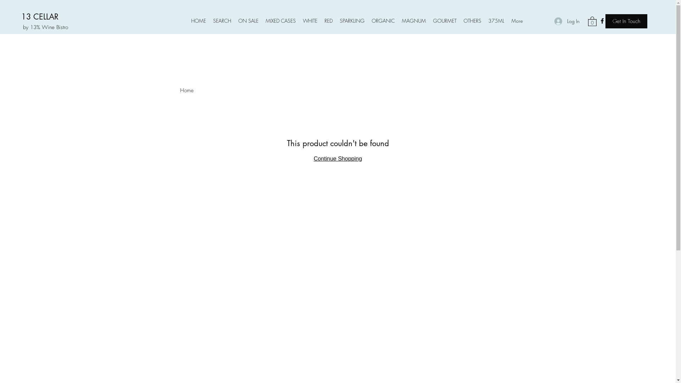 This screenshot has width=681, height=383. Describe the element at coordinates (338, 159) in the screenshot. I see `Continue Shopping` at that location.